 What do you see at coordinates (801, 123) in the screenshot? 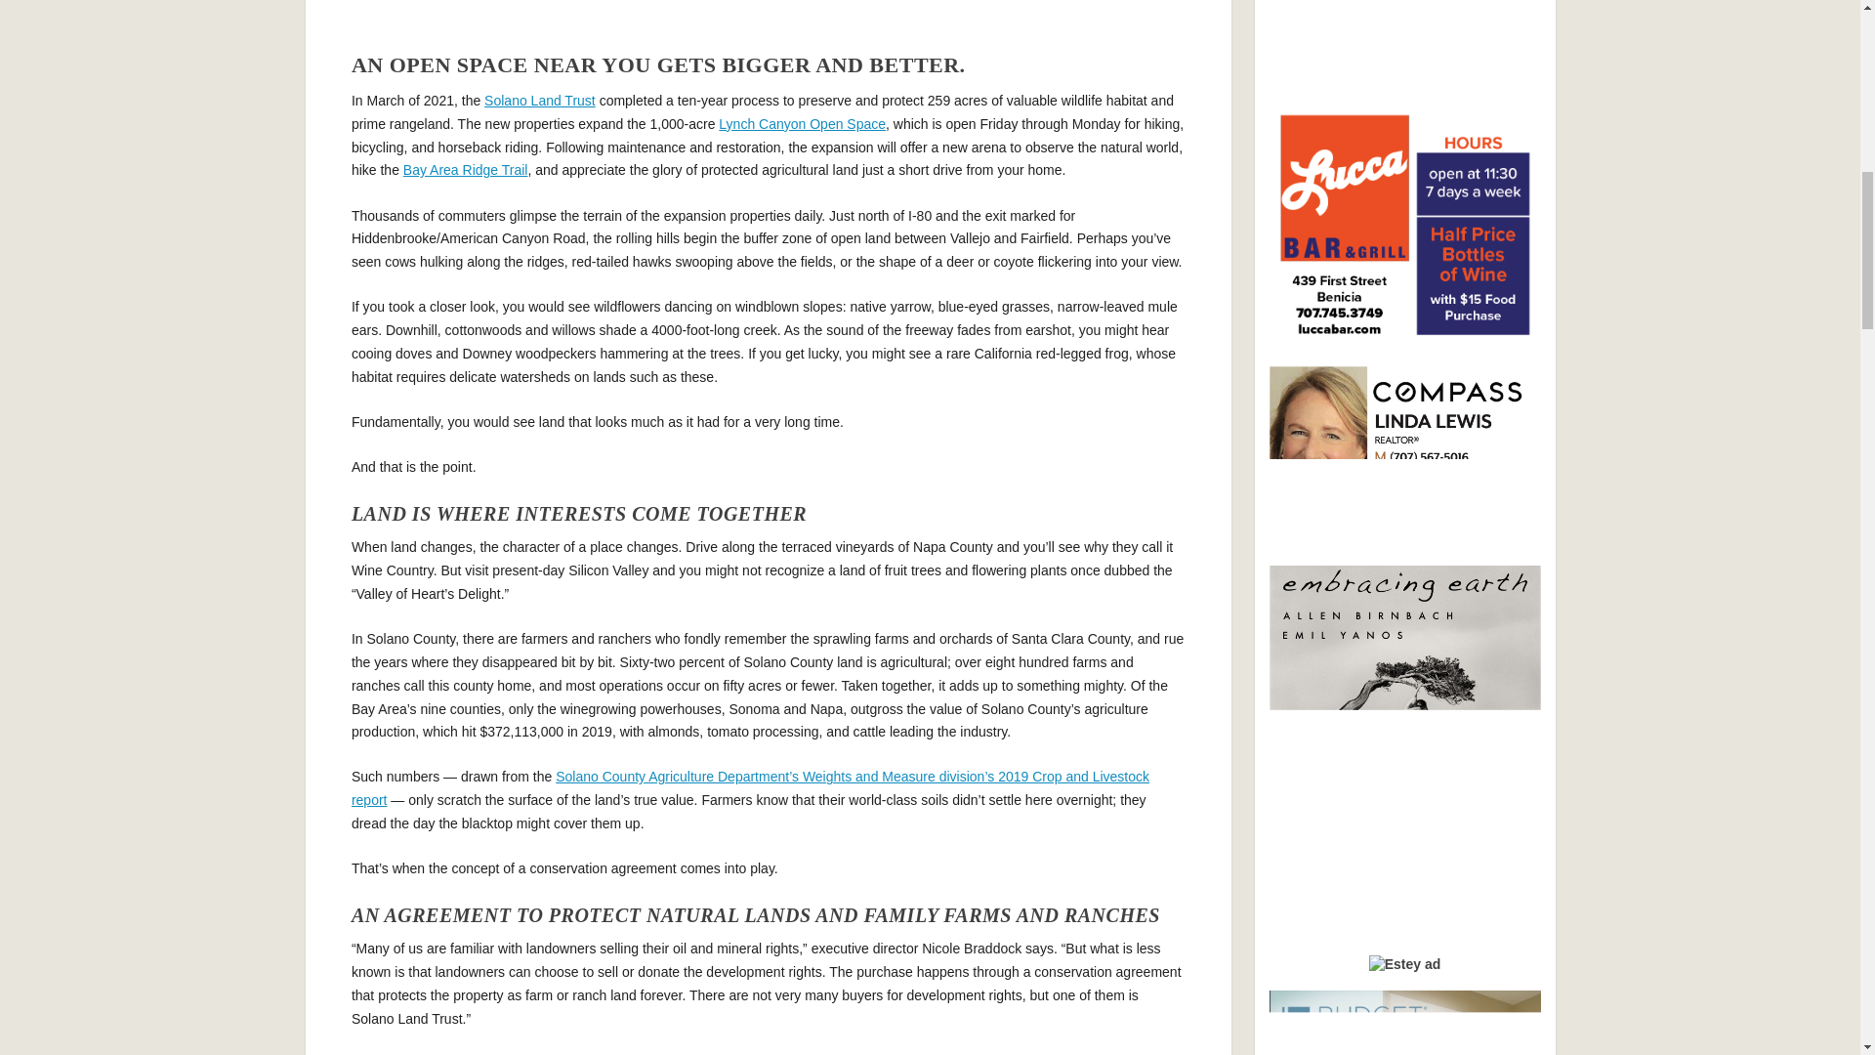
I see `Lynch Canyon Open Space` at bounding box center [801, 123].